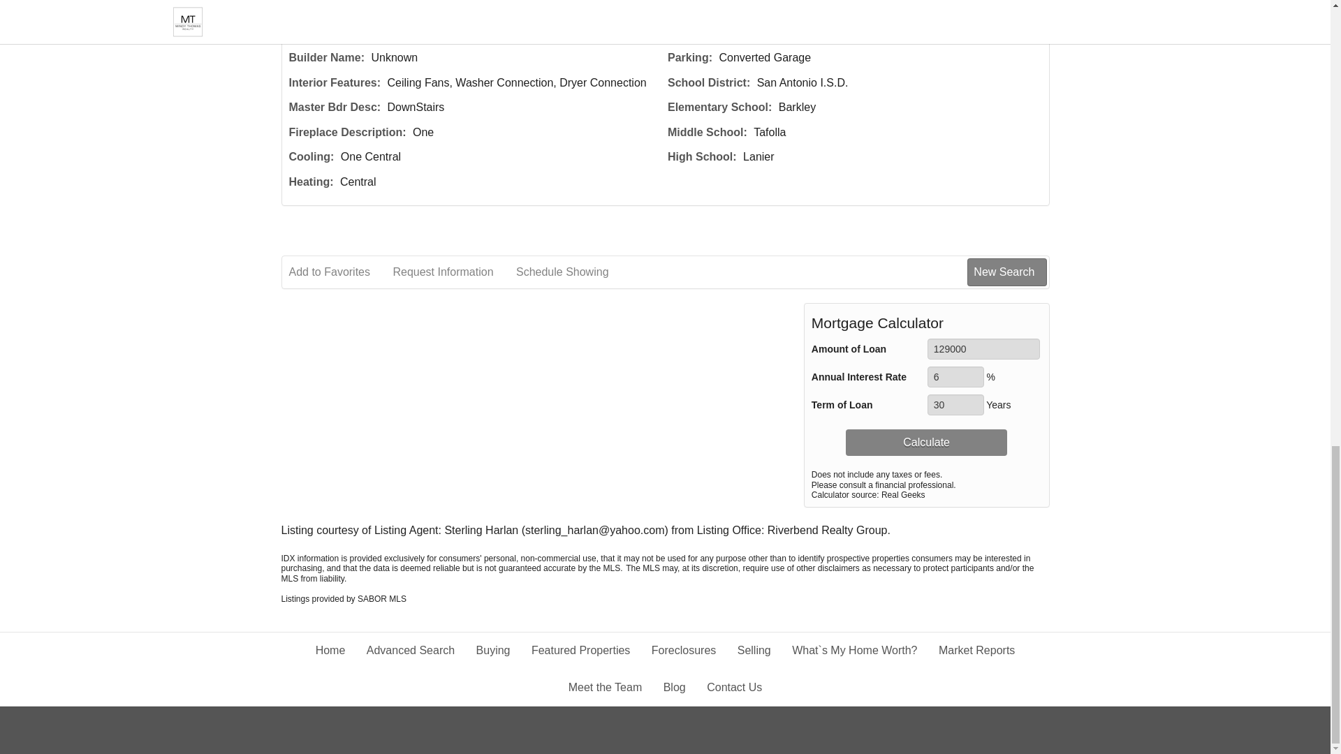 This screenshot has height=754, width=1341. I want to click on 6, so click(955, 377).